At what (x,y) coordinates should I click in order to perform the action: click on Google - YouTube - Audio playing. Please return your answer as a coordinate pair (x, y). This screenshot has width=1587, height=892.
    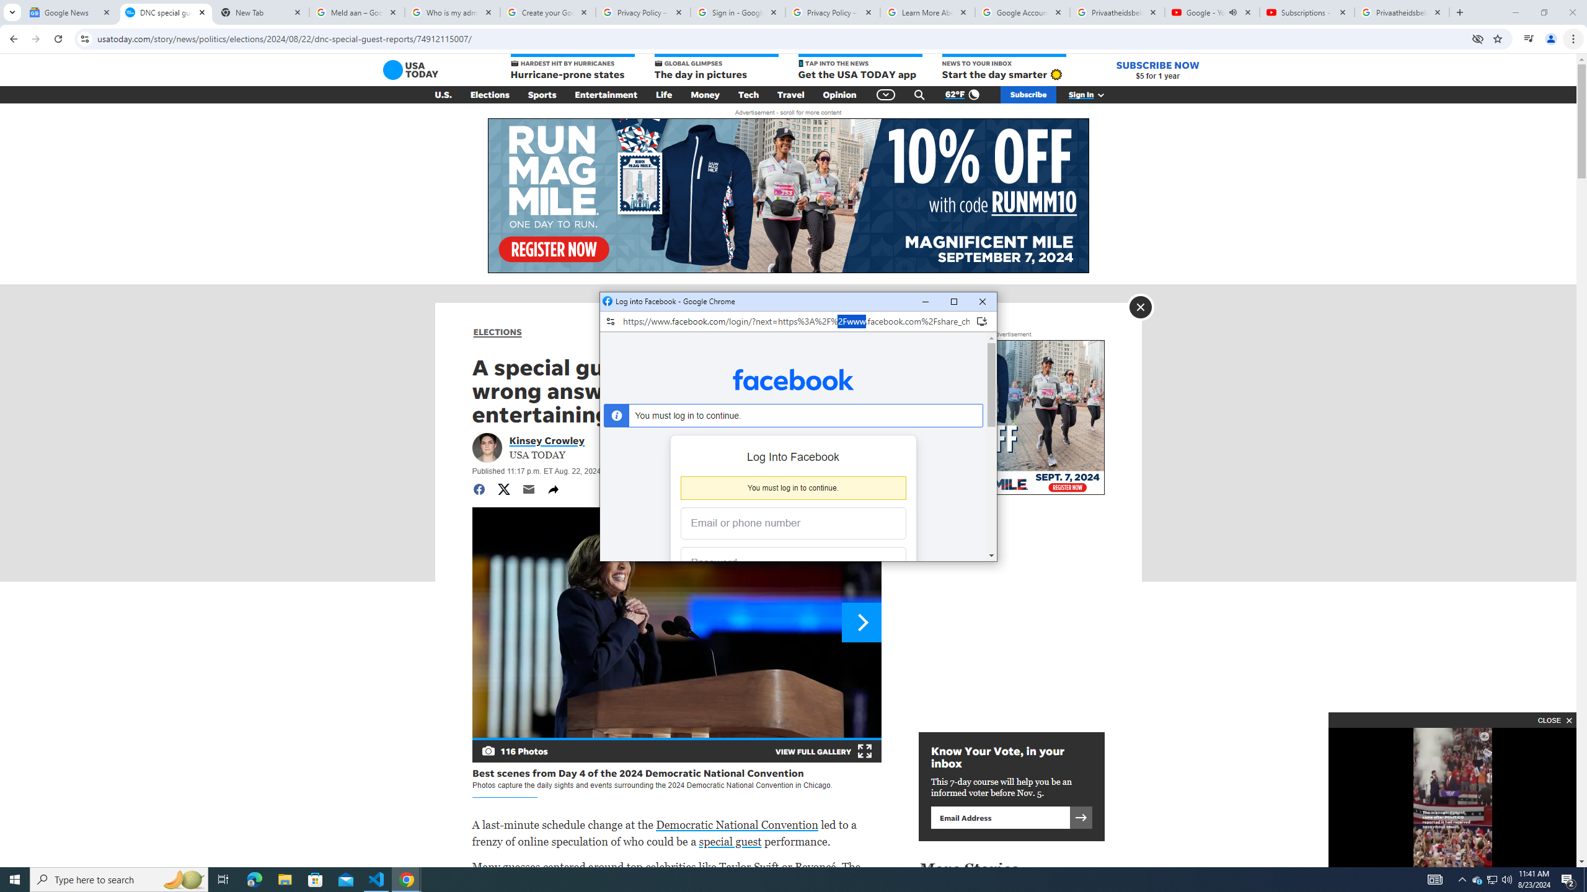
    Looking at the image, I should click on (1585, 880).